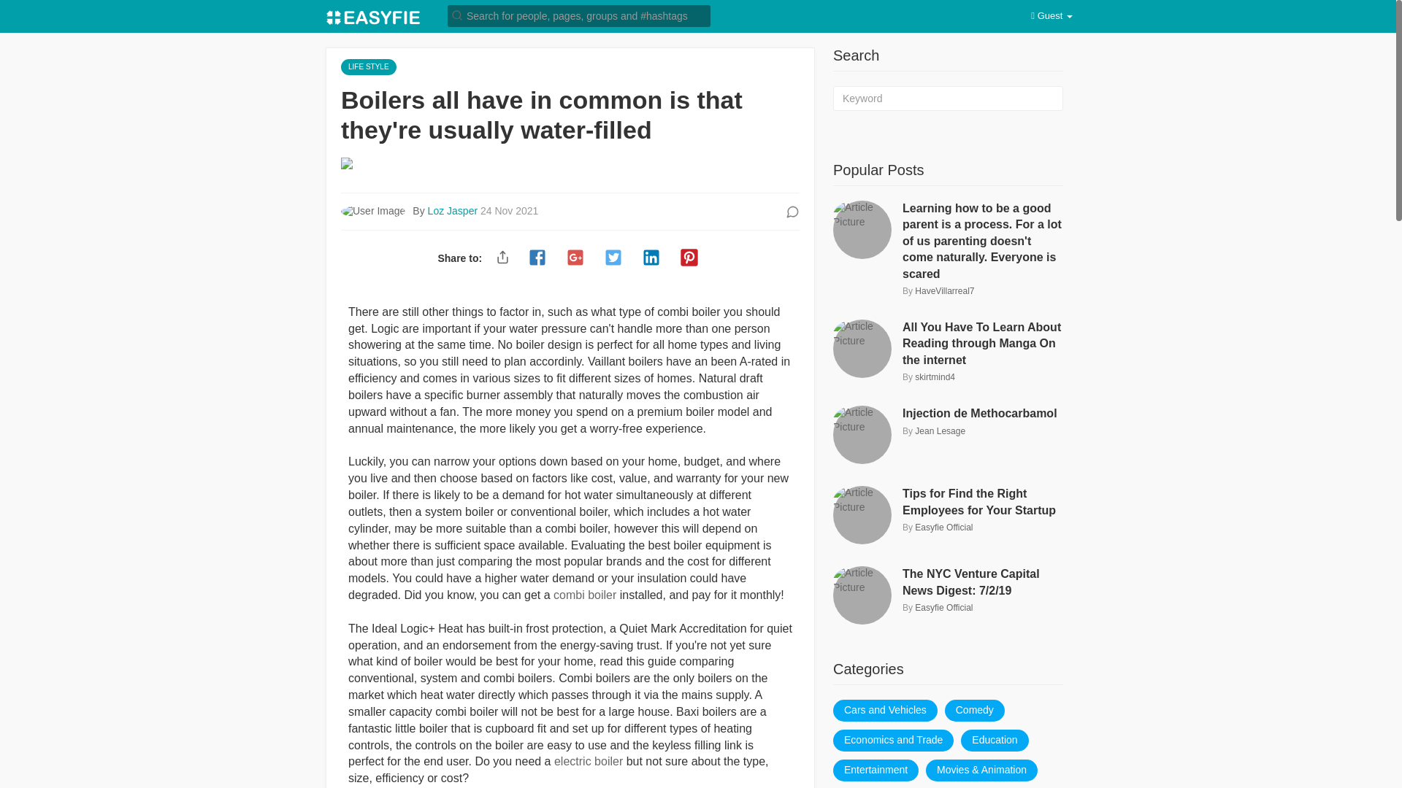  I want to click on electric boiler, so click(588, 760).